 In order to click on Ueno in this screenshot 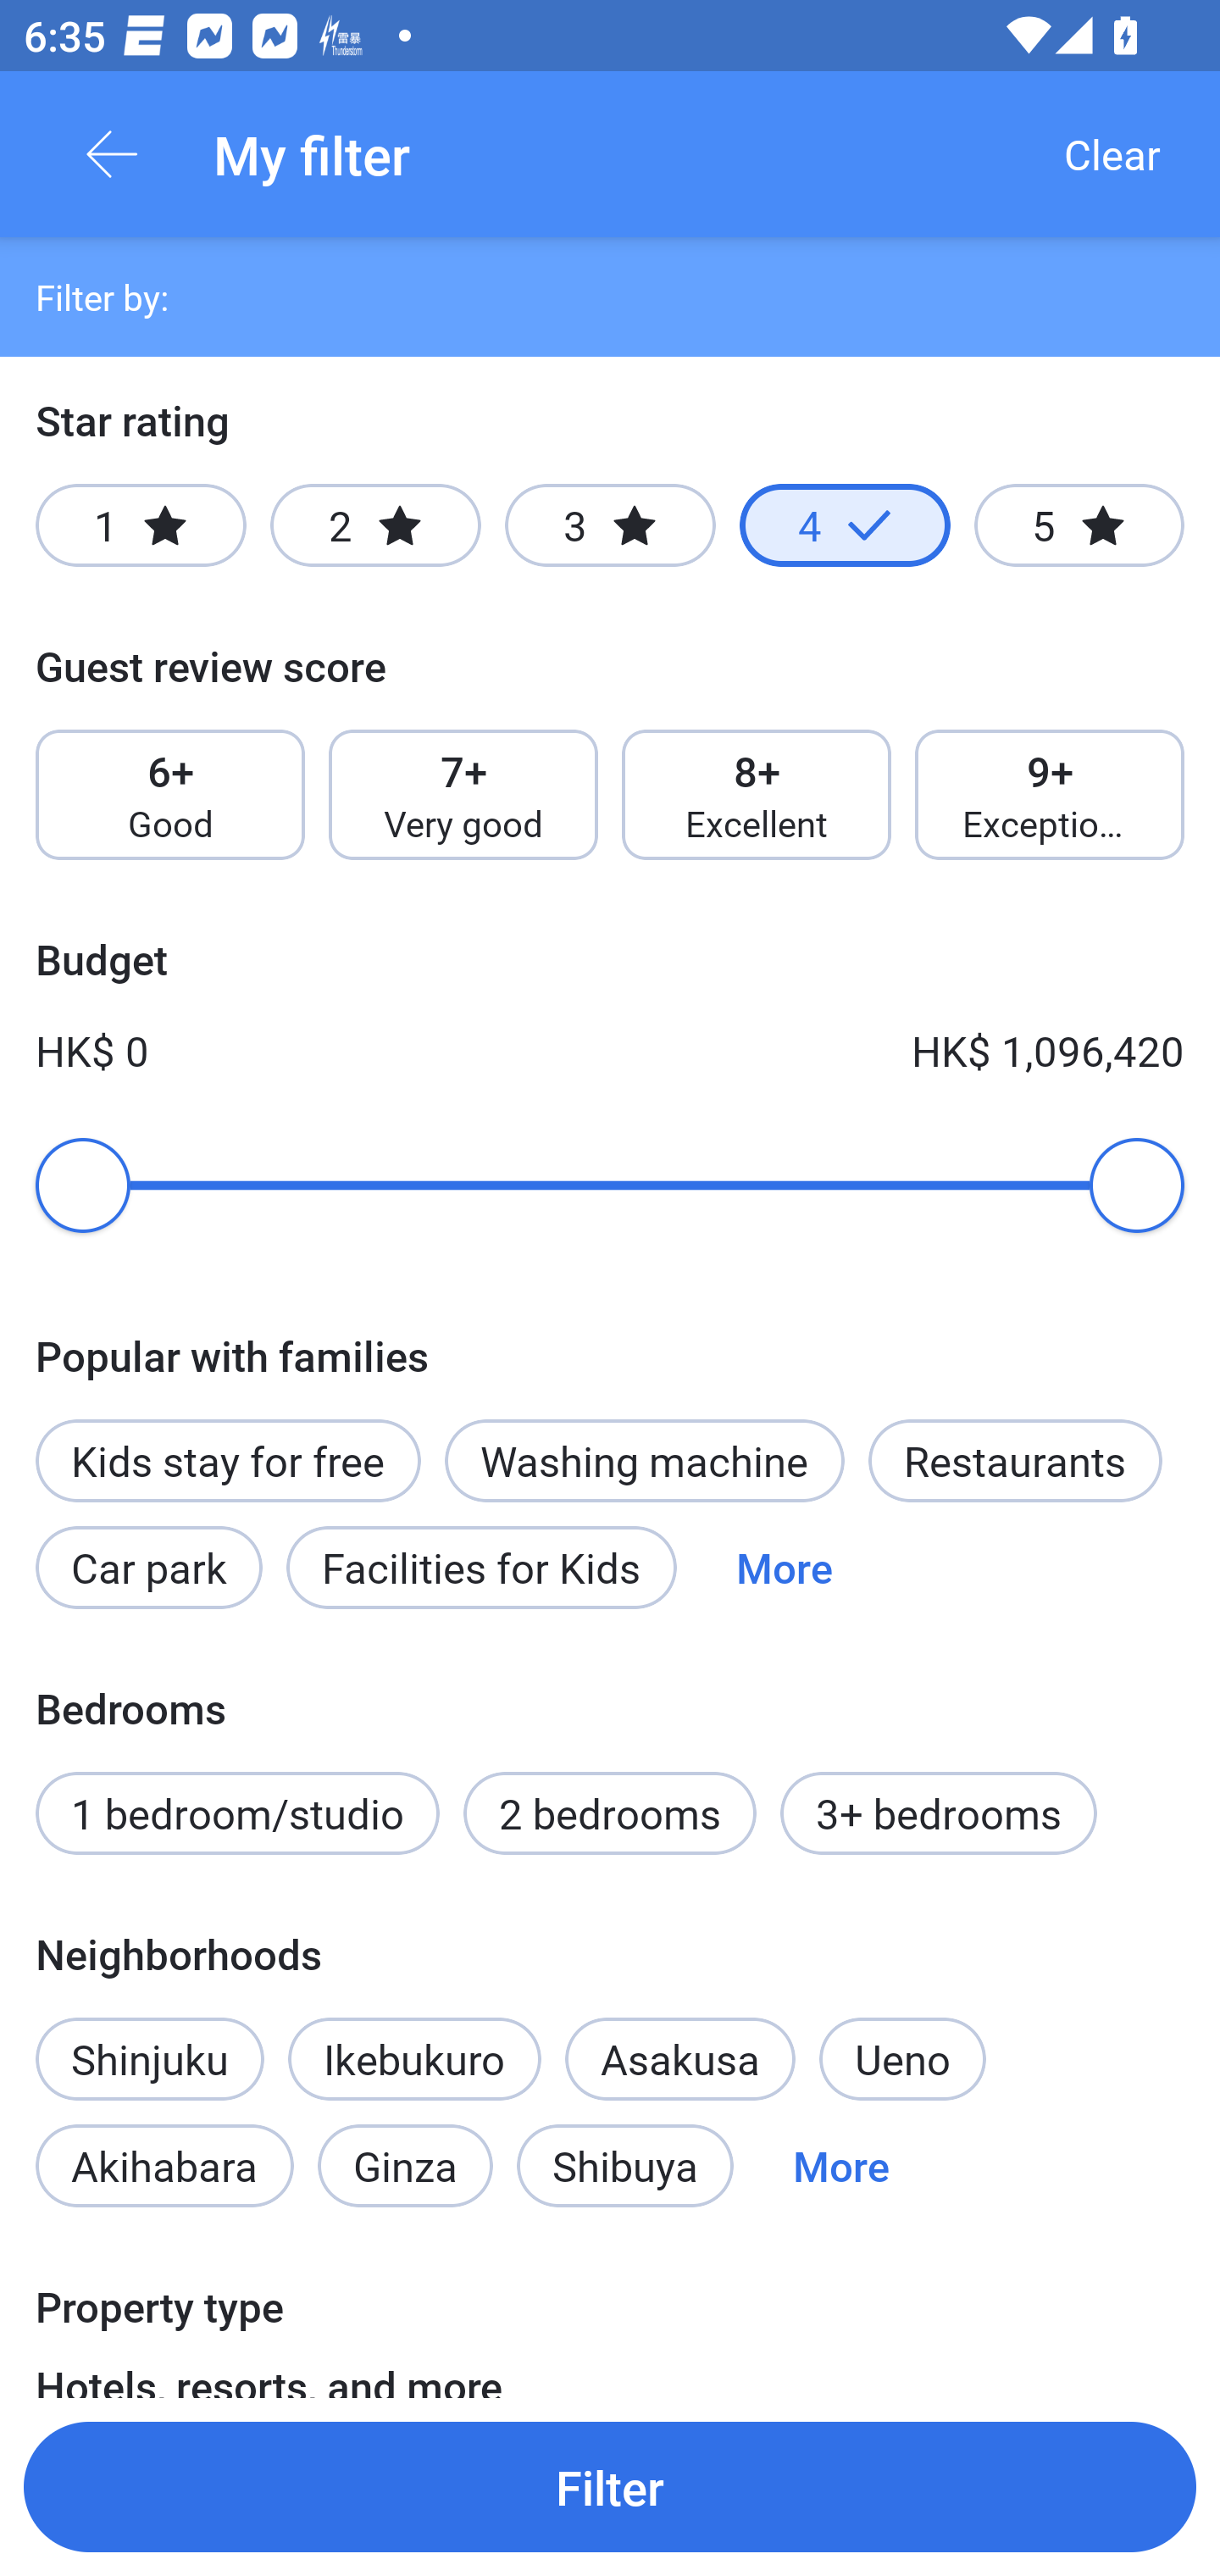, I will do `click(902, 2059)`.